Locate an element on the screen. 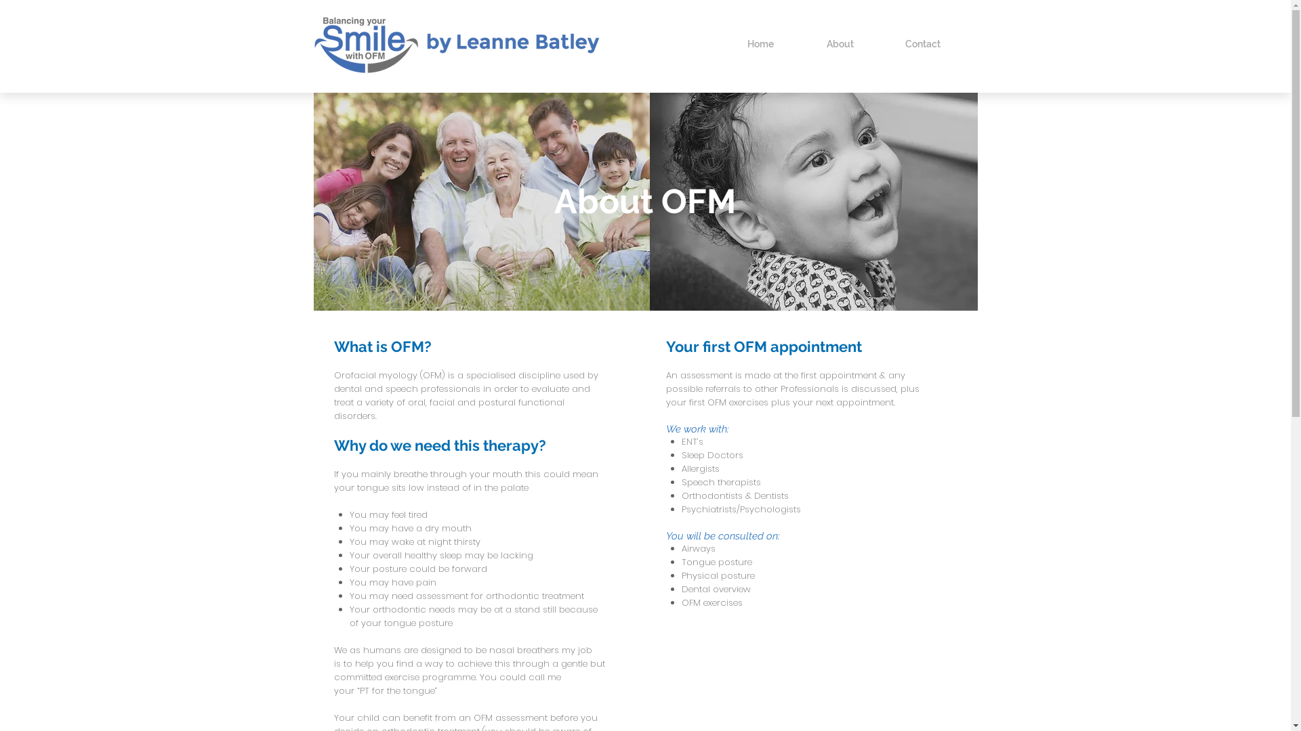 This screenshot has height=731, width=1301. Home is located at coordinates (779, 44).